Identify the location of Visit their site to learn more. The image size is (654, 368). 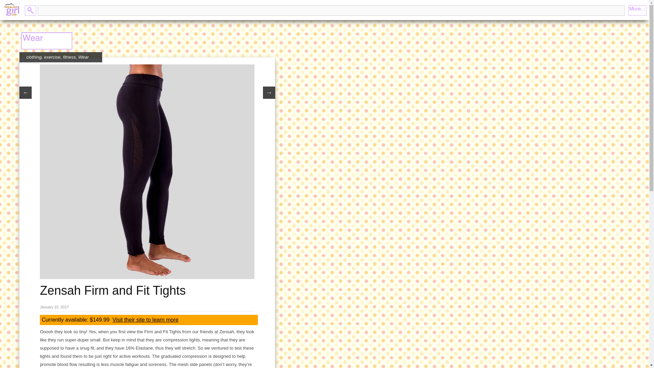
(145, 320).